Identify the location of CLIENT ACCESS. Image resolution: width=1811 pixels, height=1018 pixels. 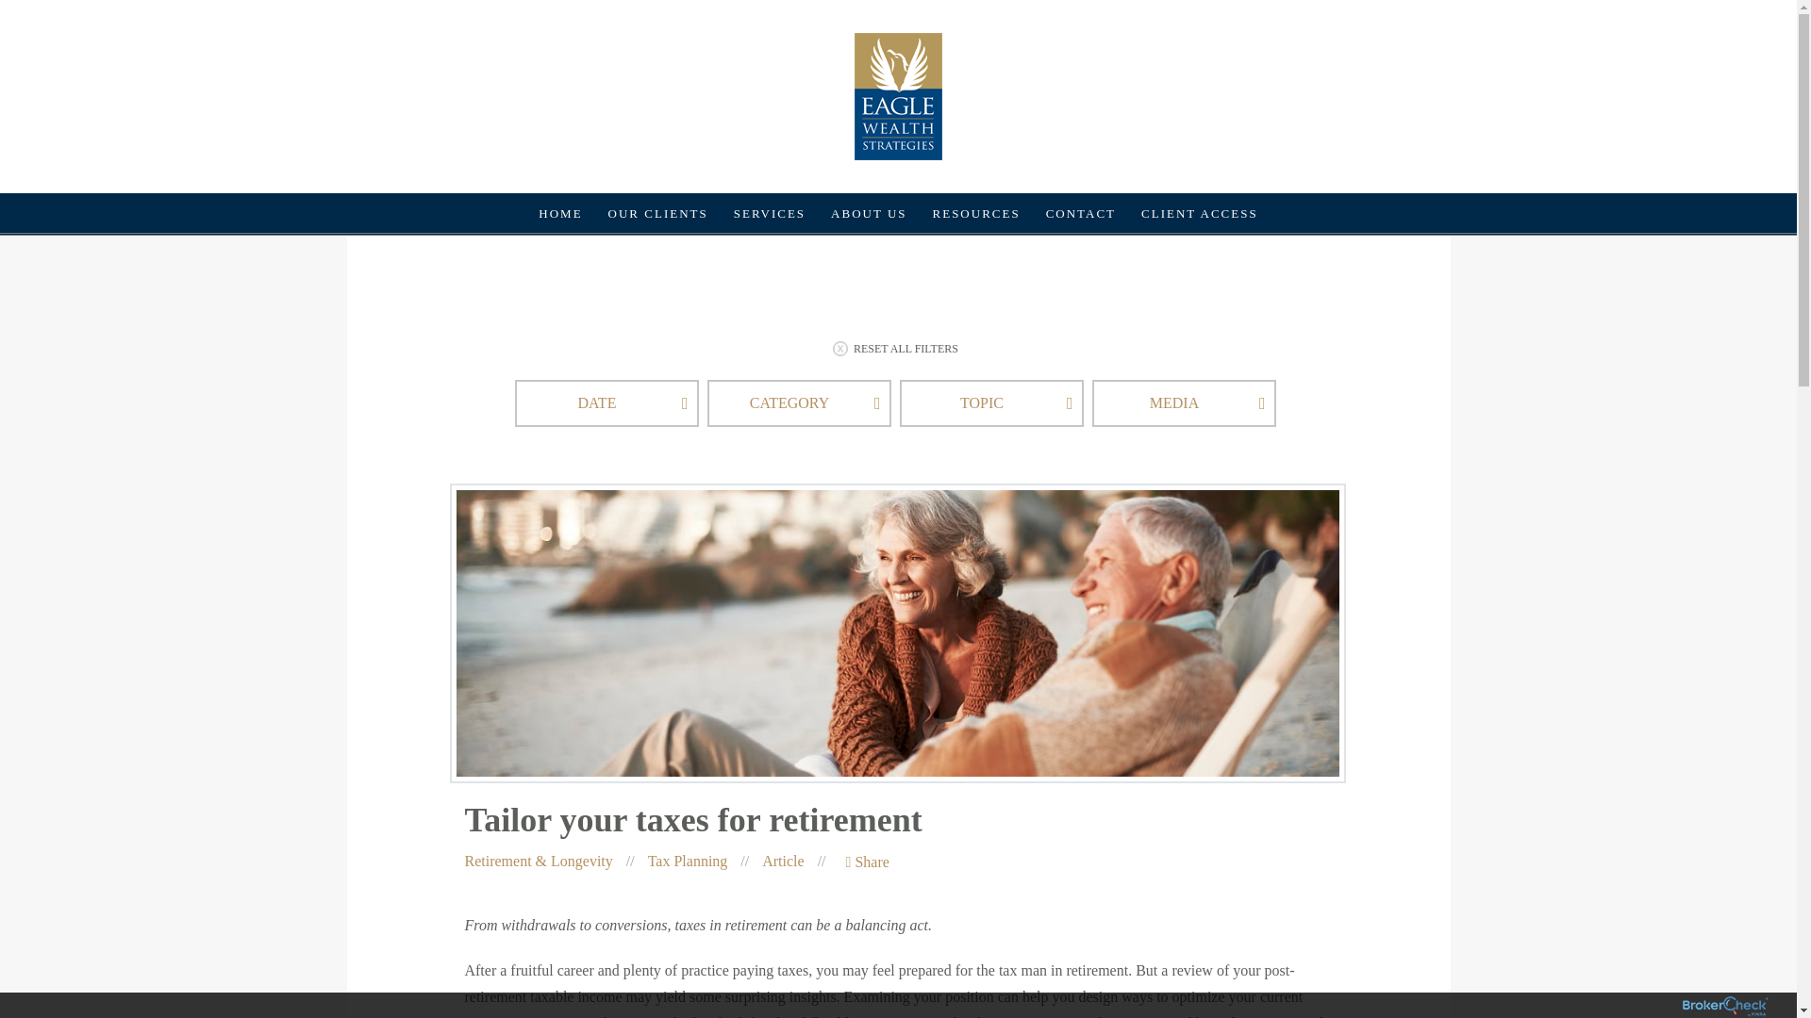
(1200, 209).